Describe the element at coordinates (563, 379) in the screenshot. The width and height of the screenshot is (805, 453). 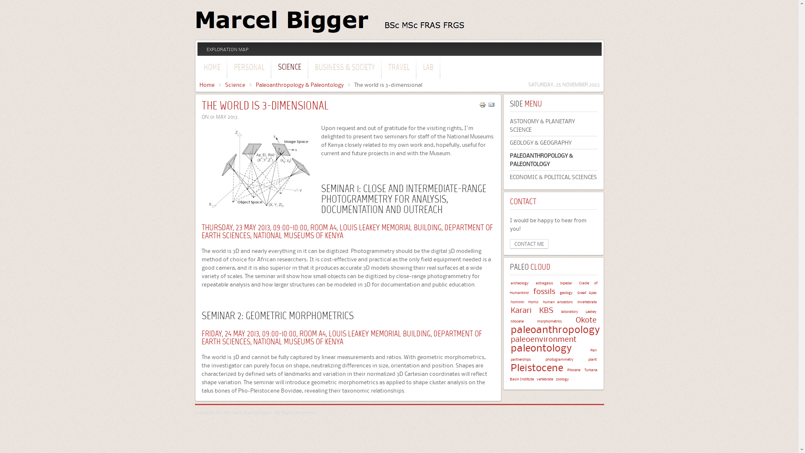
I see `zoology` at that location.